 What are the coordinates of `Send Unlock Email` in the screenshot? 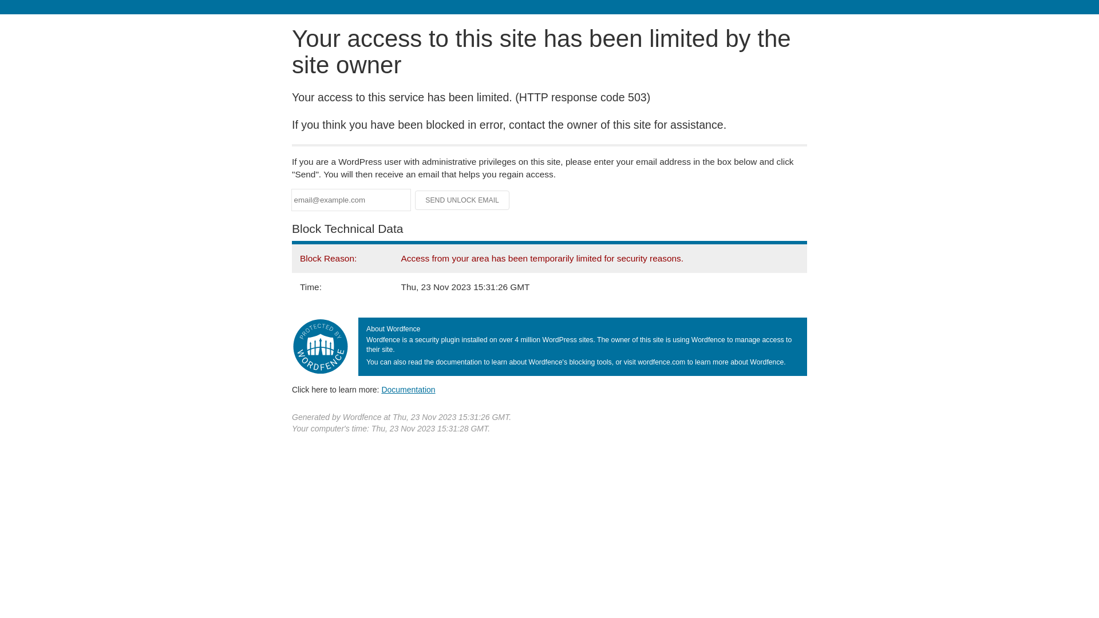 It's located at (462, 200).